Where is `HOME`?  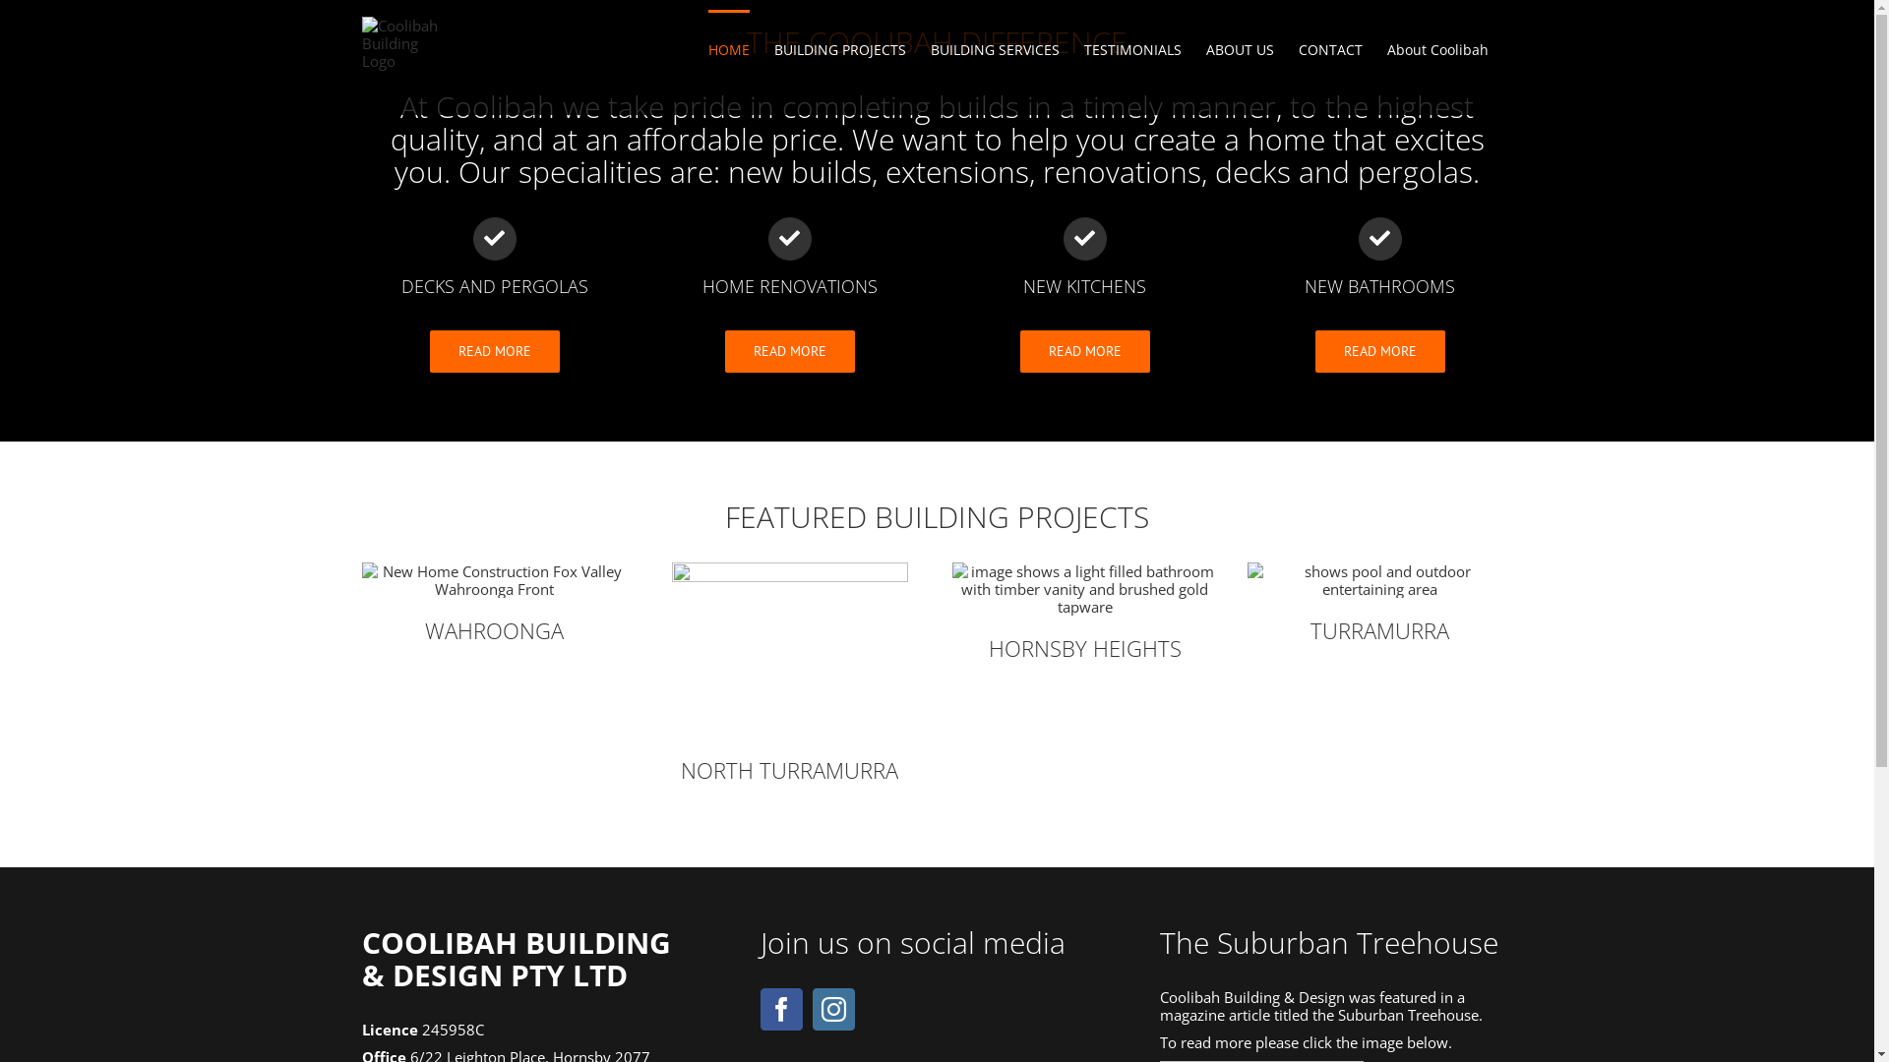
HOME is located at coordinates (729, 49).